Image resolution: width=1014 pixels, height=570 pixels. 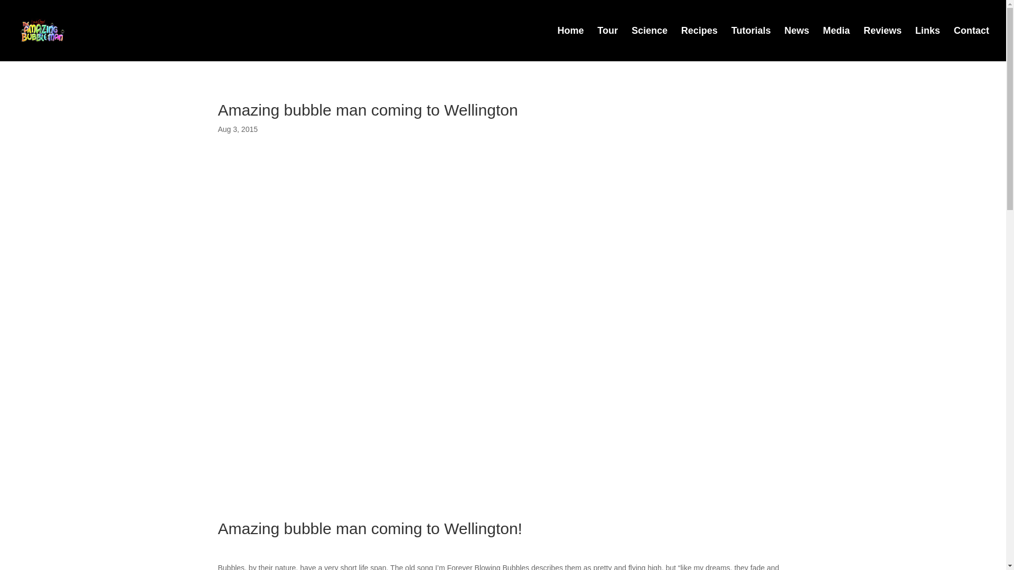 I want to click on Contact, so click(x=972, y=43).